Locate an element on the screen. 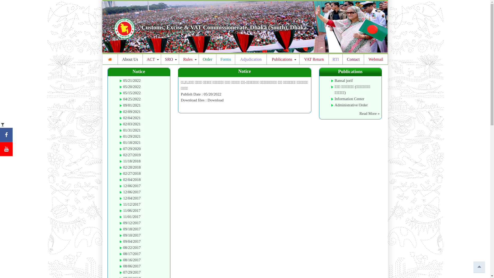 The height and width of the screenshot is (278, 494). Administrative Order is located at coordinates (351, 105).